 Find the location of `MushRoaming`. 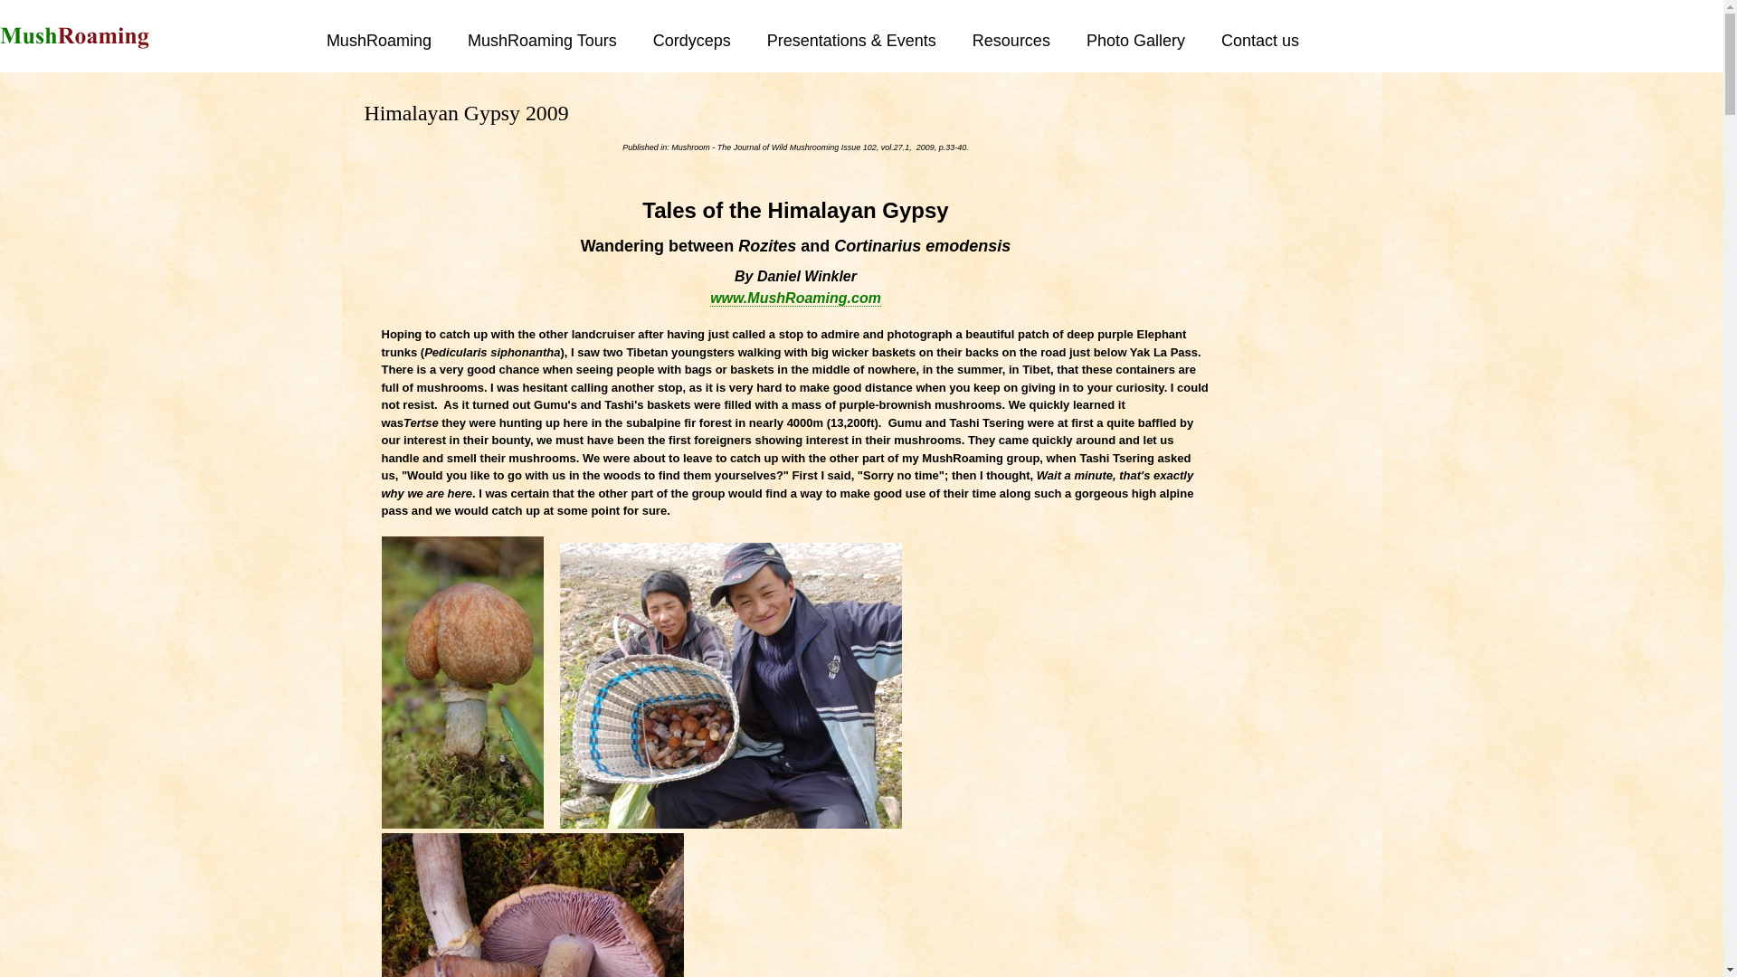

MushRoaming is located at coordinates (396, 40).